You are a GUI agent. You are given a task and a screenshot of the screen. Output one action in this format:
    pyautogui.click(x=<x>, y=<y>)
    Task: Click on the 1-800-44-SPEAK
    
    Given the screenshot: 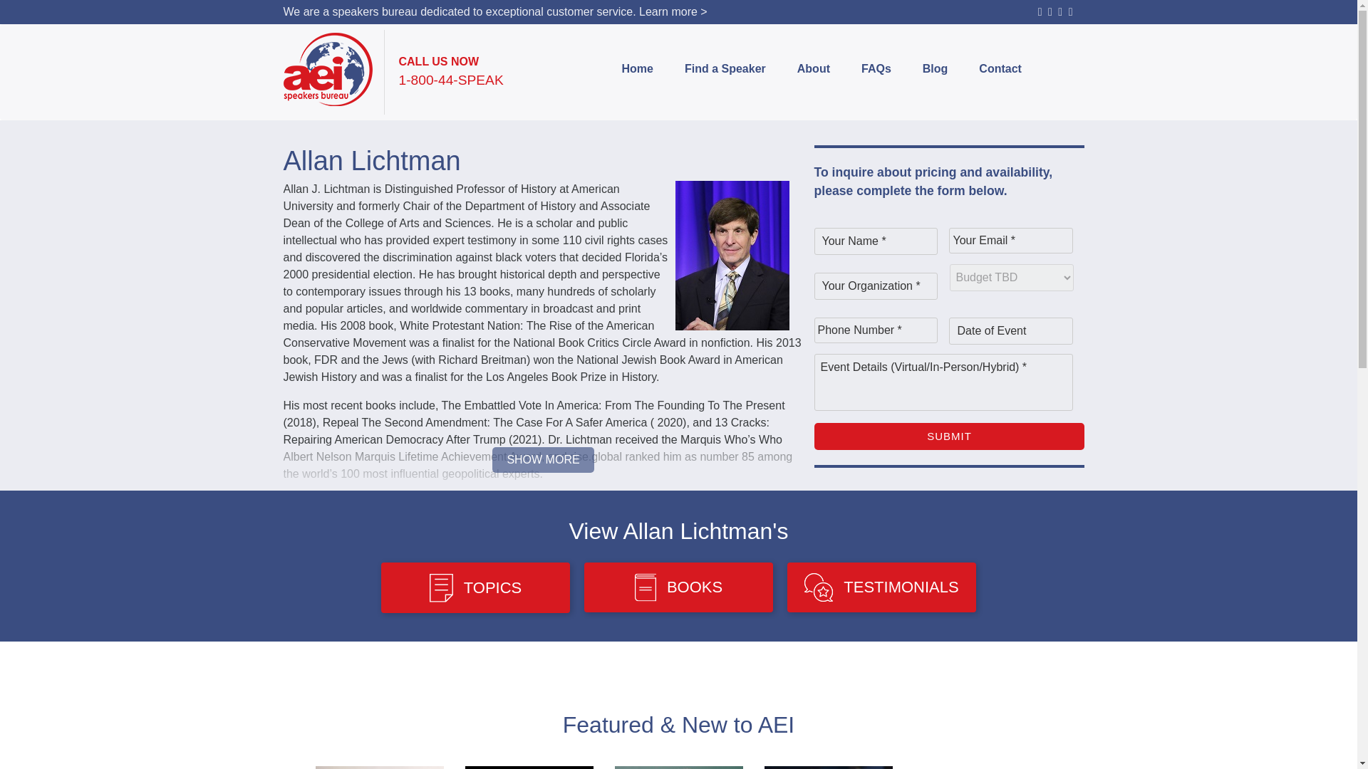 What is the action you would take?
    pyautogui.click(x=451, y=81)
    